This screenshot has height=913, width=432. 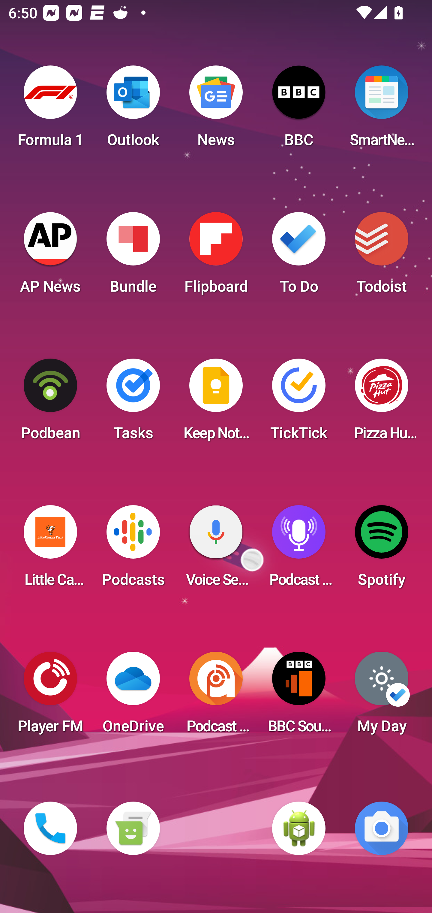 I want to click on SmartNews, so click(x=382, y=110).